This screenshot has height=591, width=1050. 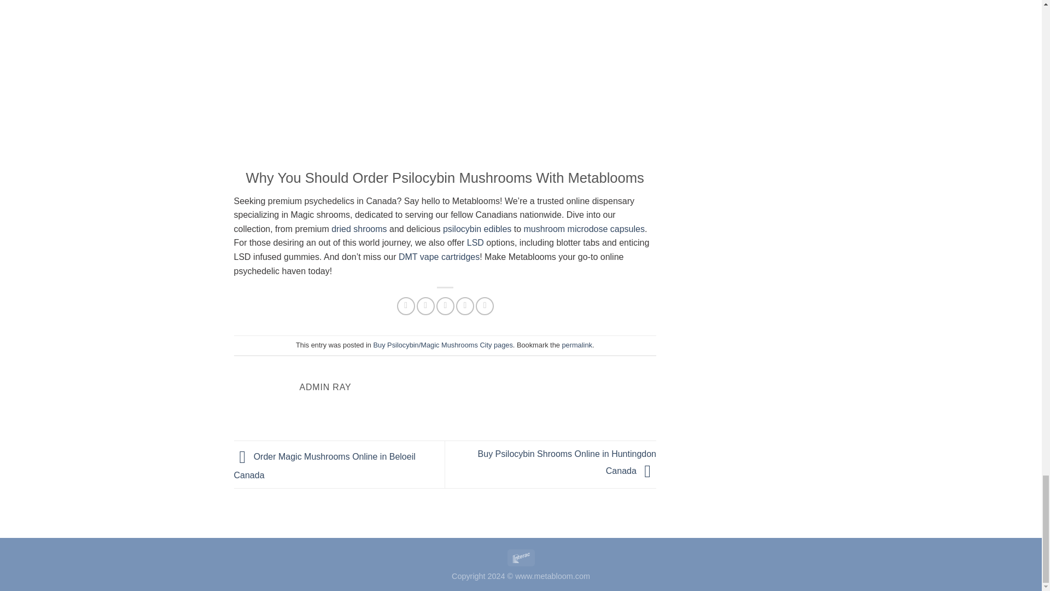 What do you see at coordinates (485, 306) in the screenshot?
I see `Share on LinkedIn` at bounding box center [485, 306].